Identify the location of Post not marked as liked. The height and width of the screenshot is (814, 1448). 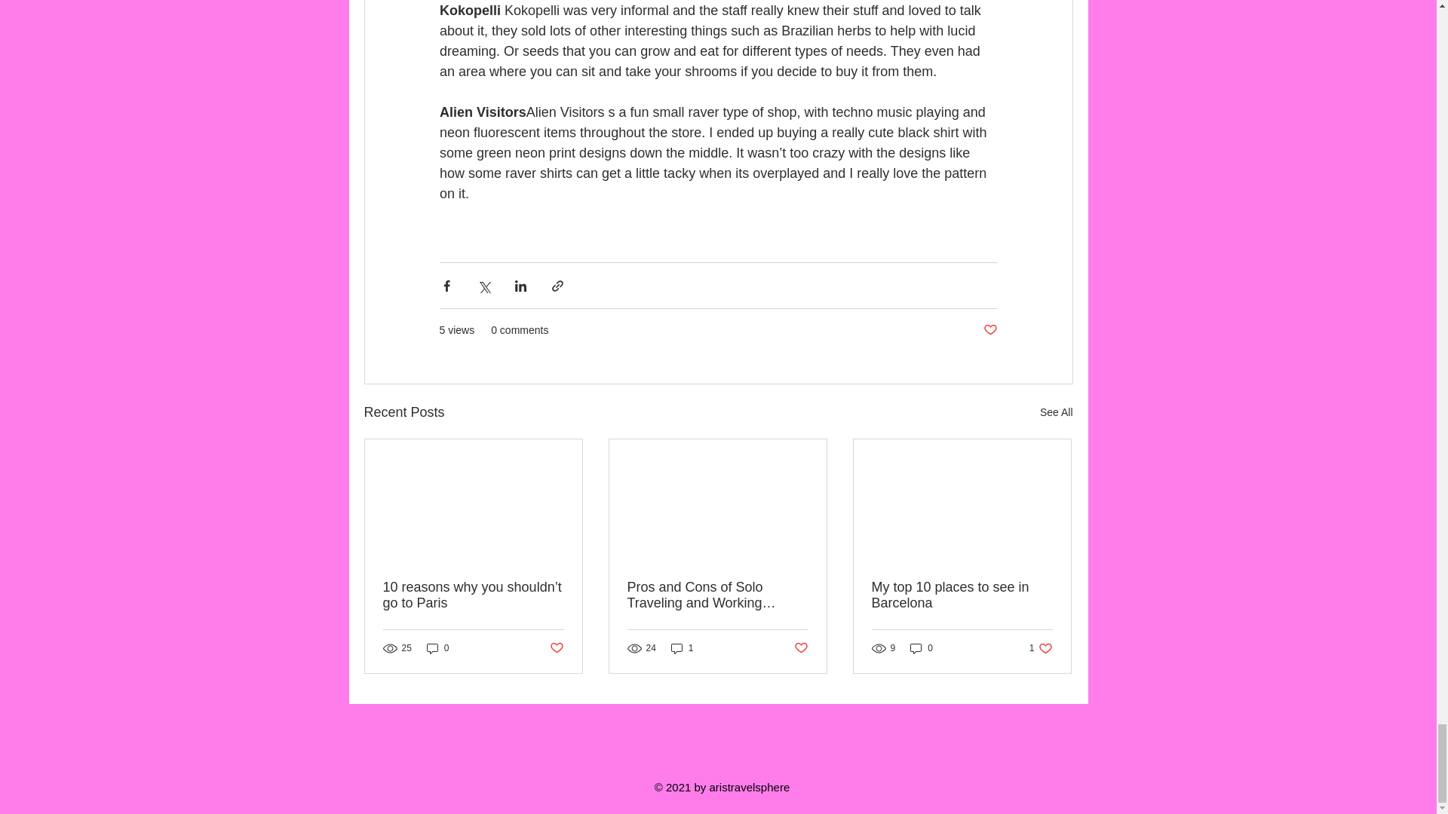
(989, 330).